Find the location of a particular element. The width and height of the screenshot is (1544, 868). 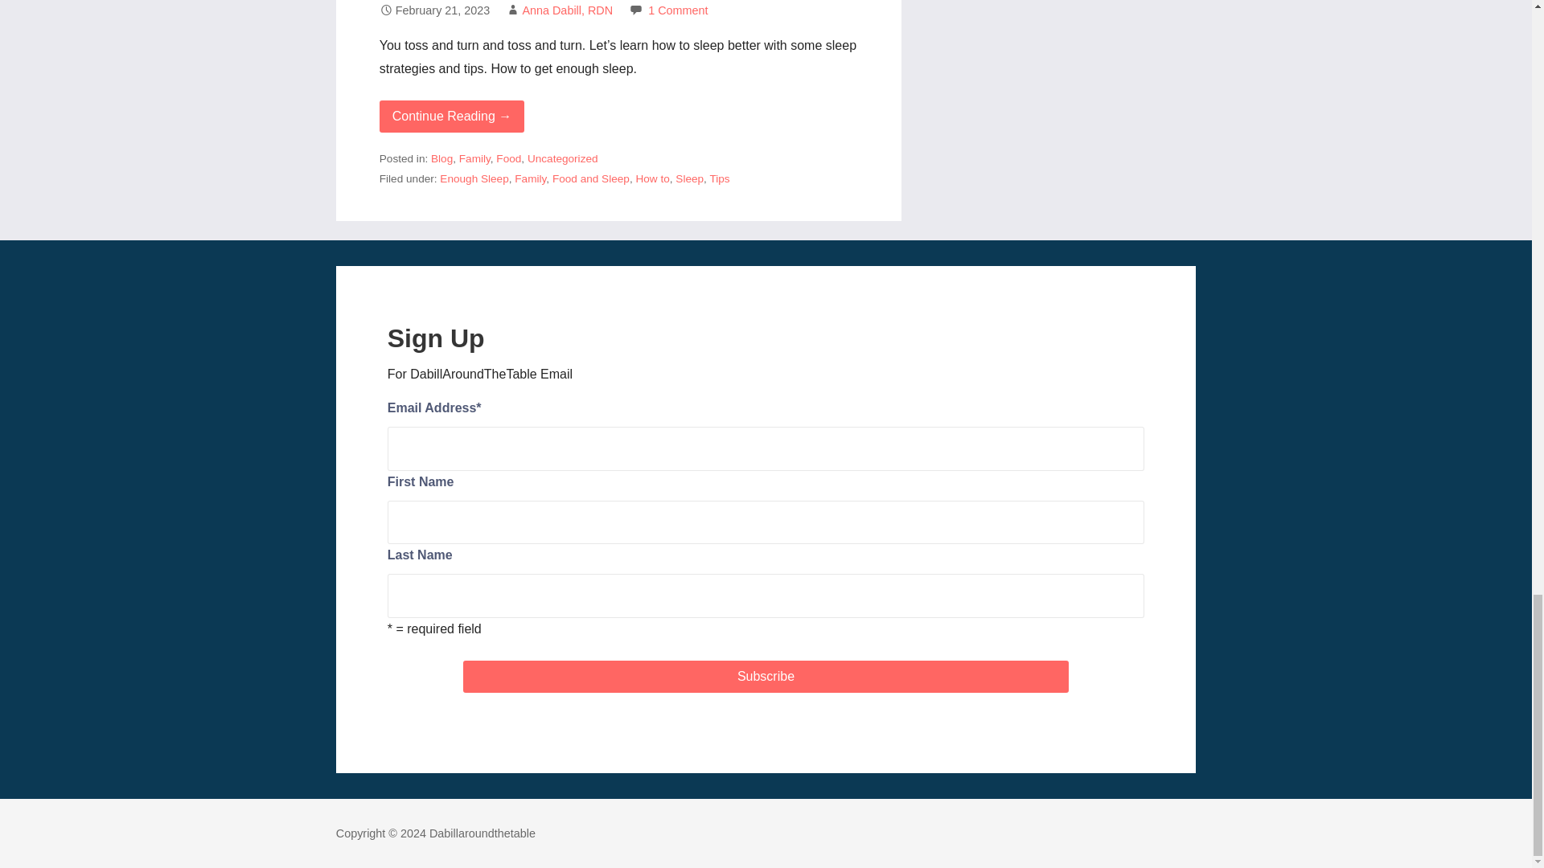

Food is located at coordinates (508, 159).